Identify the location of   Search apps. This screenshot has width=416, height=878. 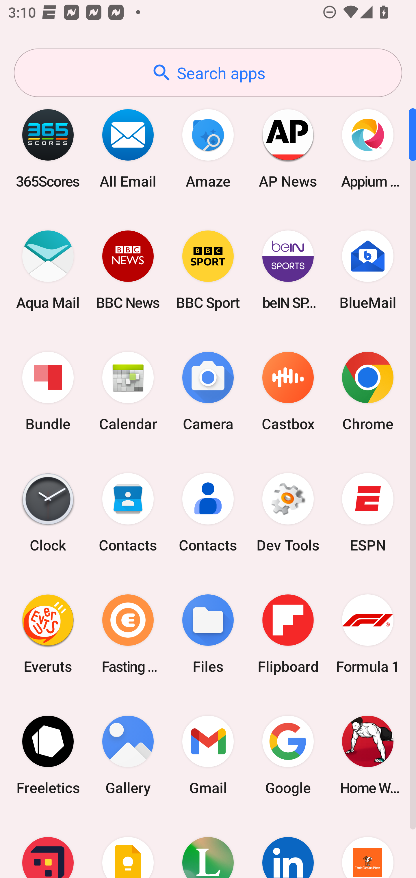
(208, 73).